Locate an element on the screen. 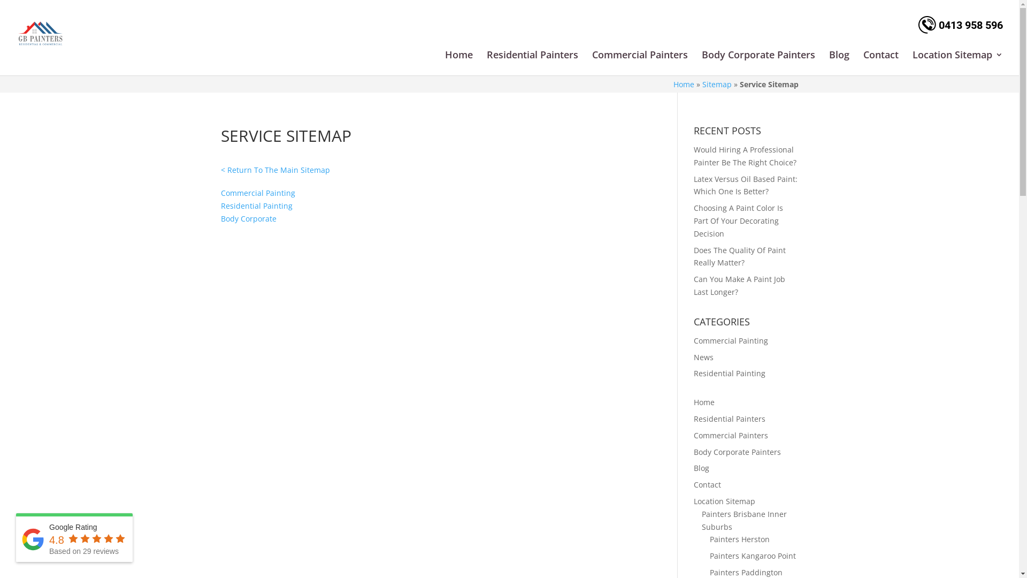  0413 958 596 is located at coordinates (961, 25).